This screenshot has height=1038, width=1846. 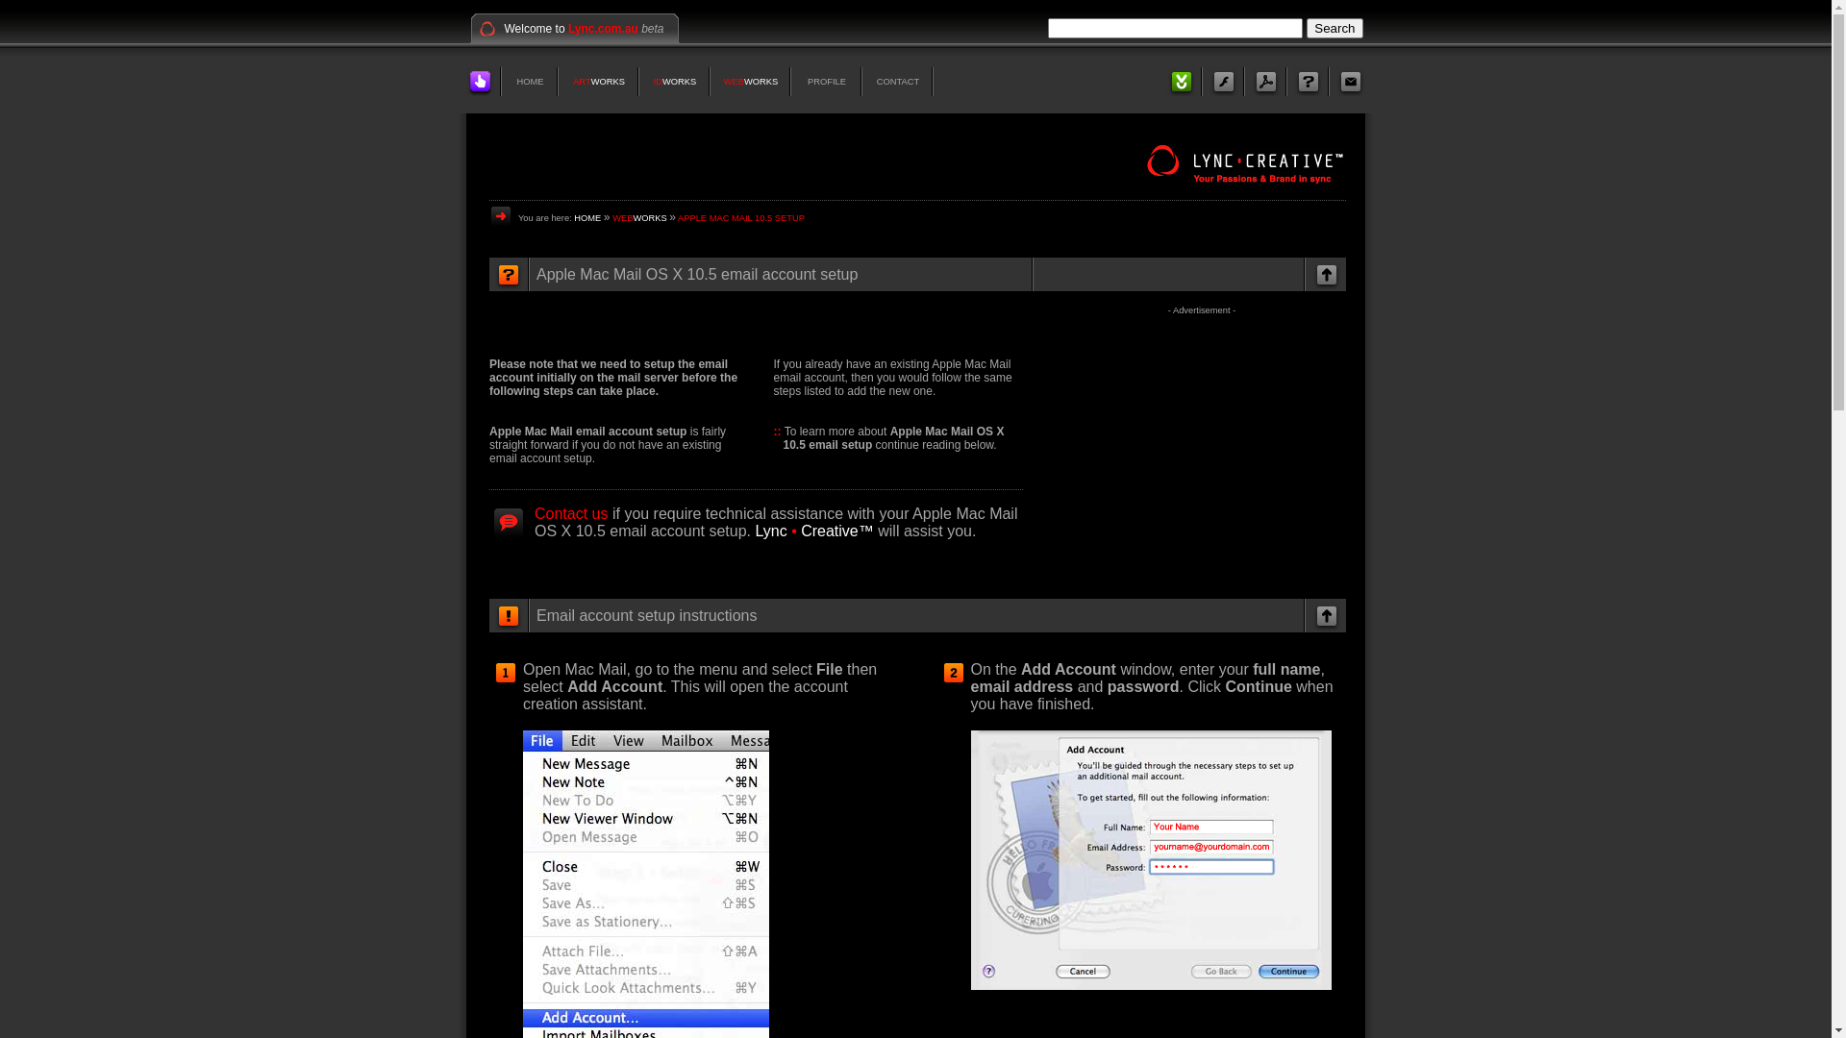 What do you see at coordinates (1202, 450) in the screenshot?
I see `Advertisement` at bounding box center [1202, 450].